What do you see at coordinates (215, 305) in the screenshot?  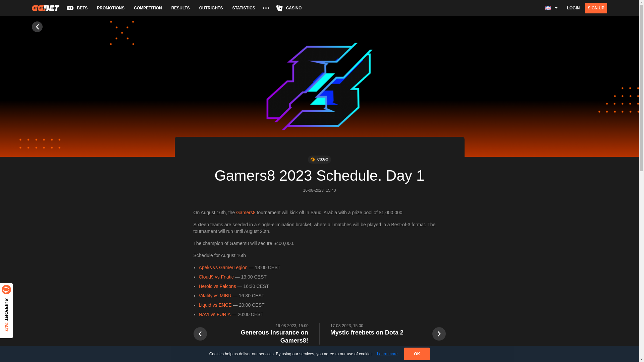 I see `Liquid vs ENCE` at bounding box center [215, 305].